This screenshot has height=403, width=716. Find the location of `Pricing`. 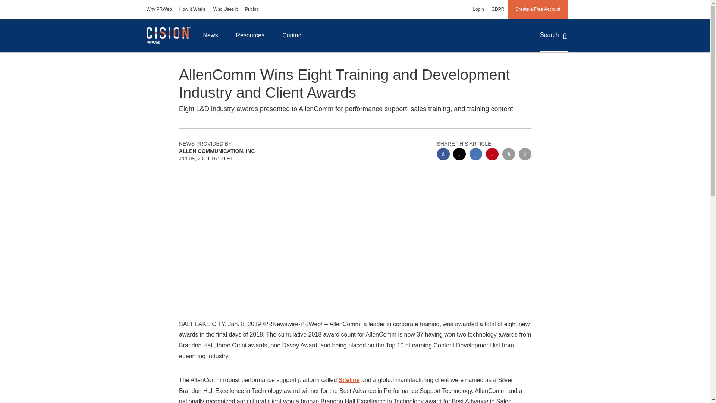

Pricing is located at coordinates (252, 9).